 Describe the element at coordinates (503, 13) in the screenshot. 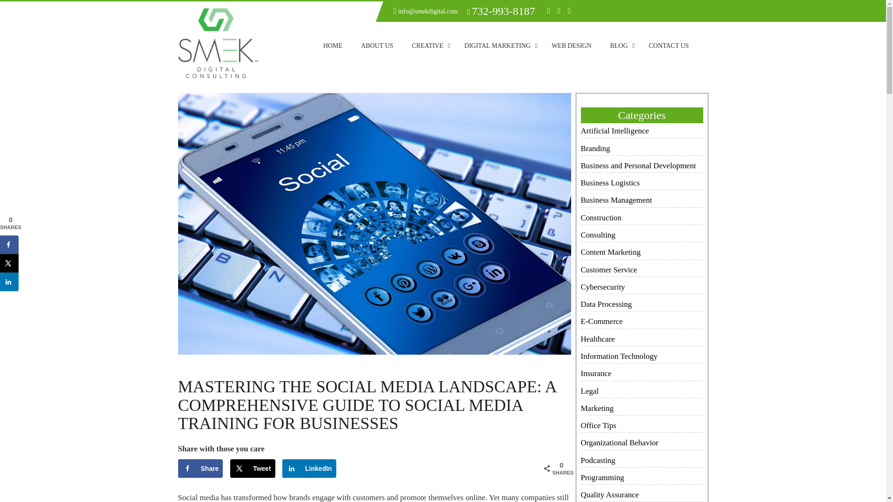

I see `732-993-8187` at that location.